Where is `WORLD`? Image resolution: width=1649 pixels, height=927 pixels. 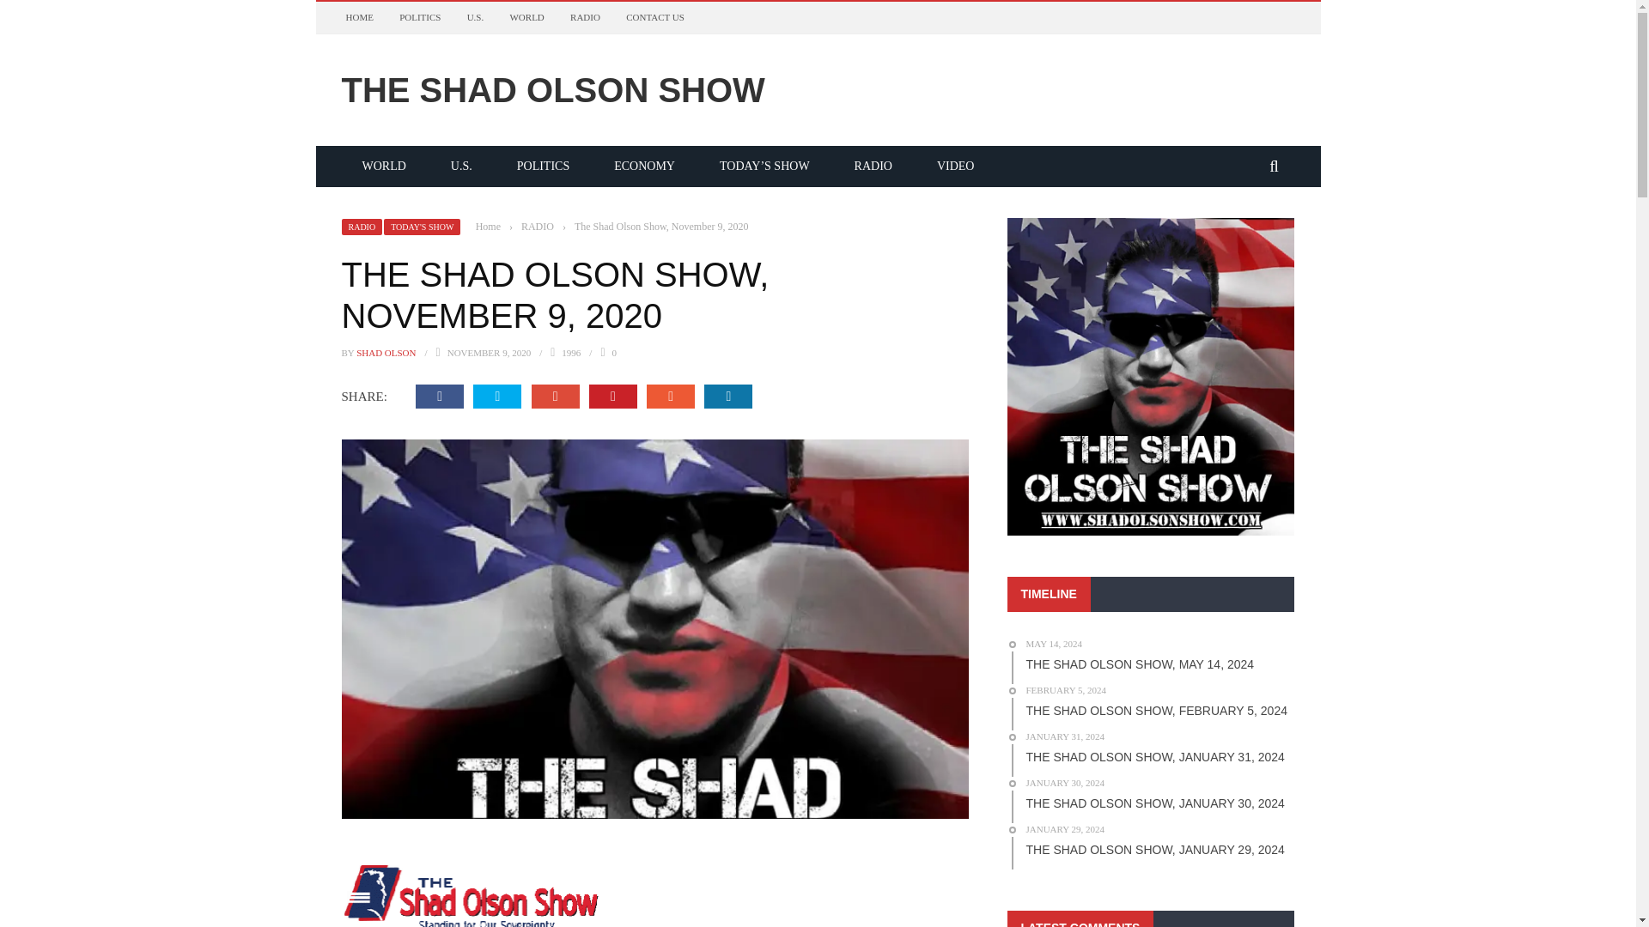
WORLD is located at coordinates (526, 17).